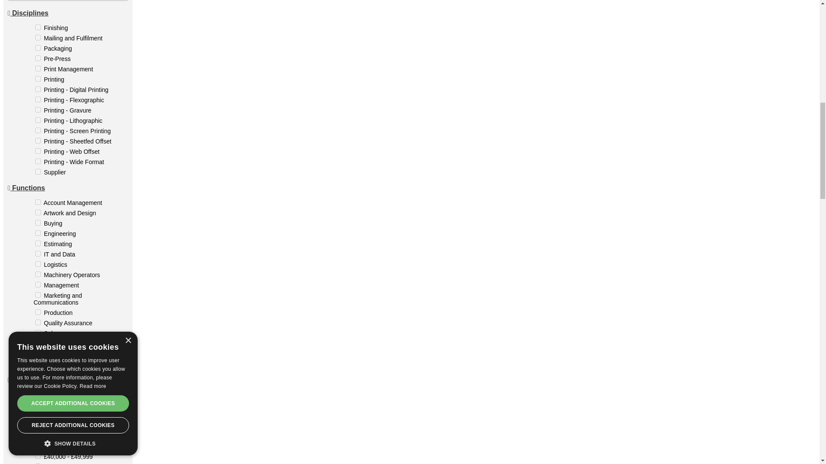  What do you see at coordinates (38, 47) in the screenshot?
I see `68` at bounding box center [38, 47].